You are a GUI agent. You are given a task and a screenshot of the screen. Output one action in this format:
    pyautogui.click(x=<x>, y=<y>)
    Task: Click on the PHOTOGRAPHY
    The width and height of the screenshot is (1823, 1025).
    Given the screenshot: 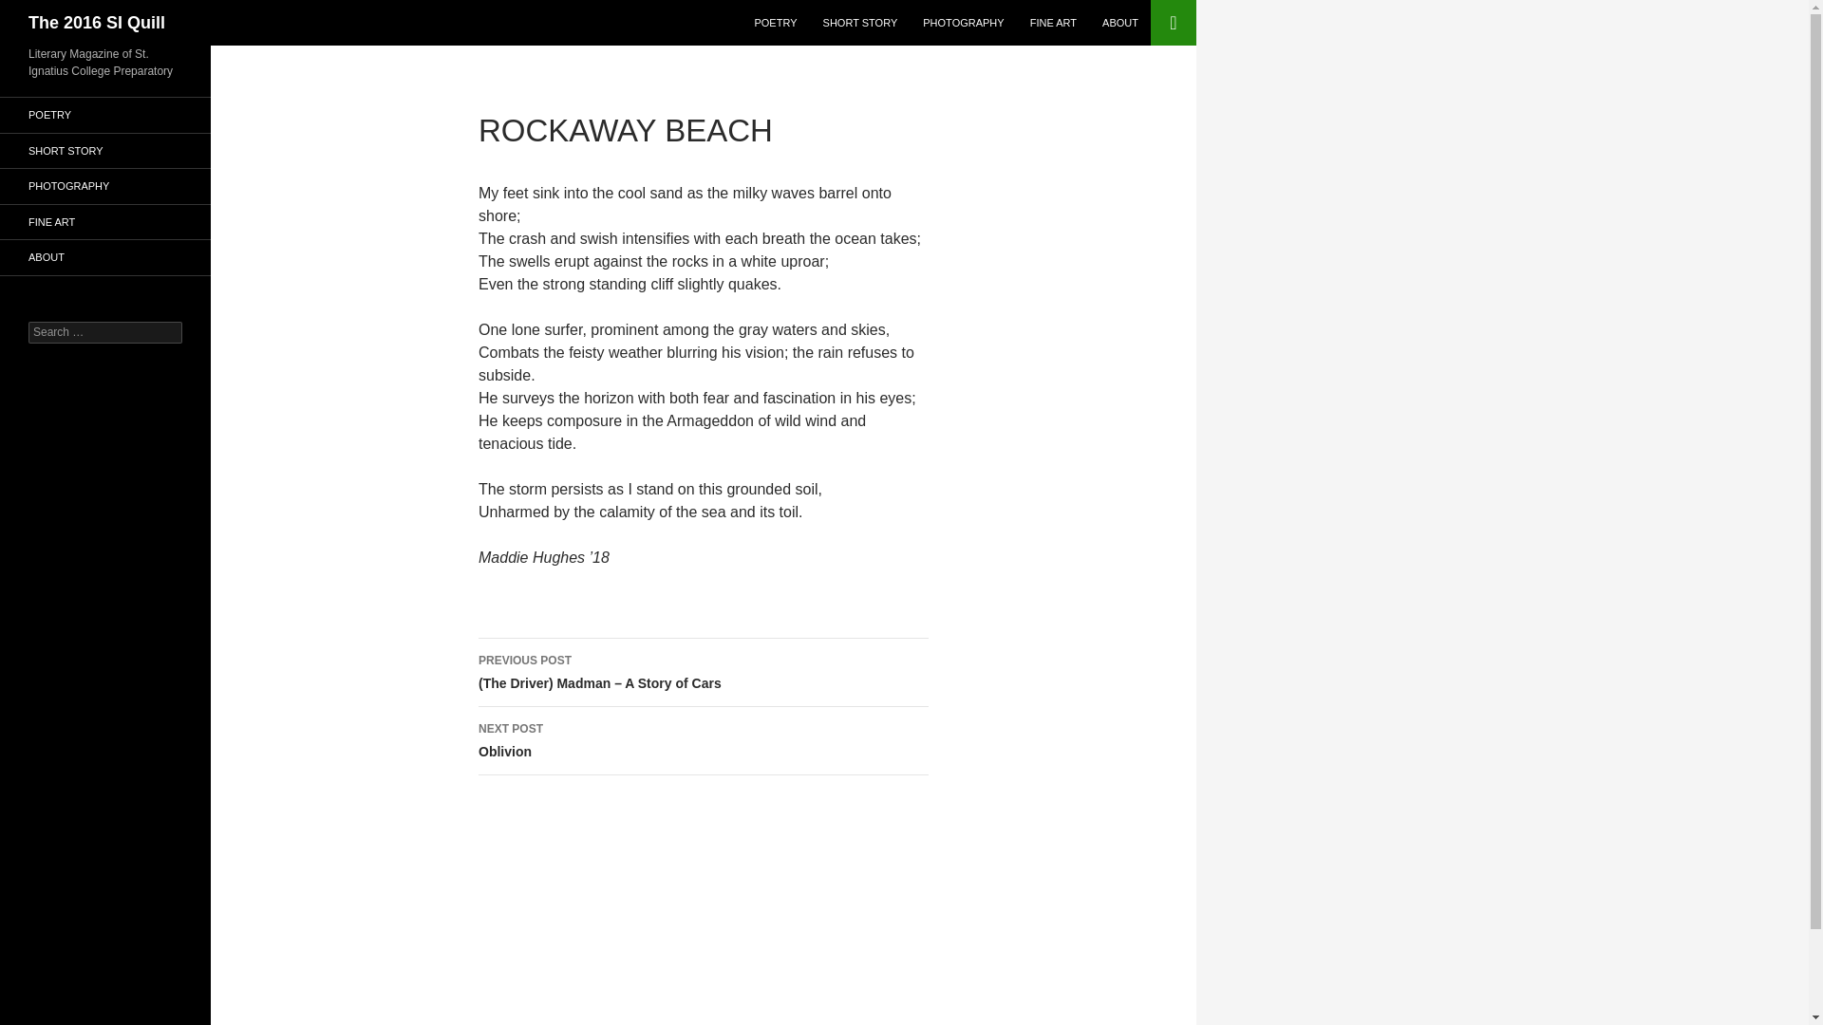 What is the action you would take?
    pyautogui.click(x=963, y=23)
    